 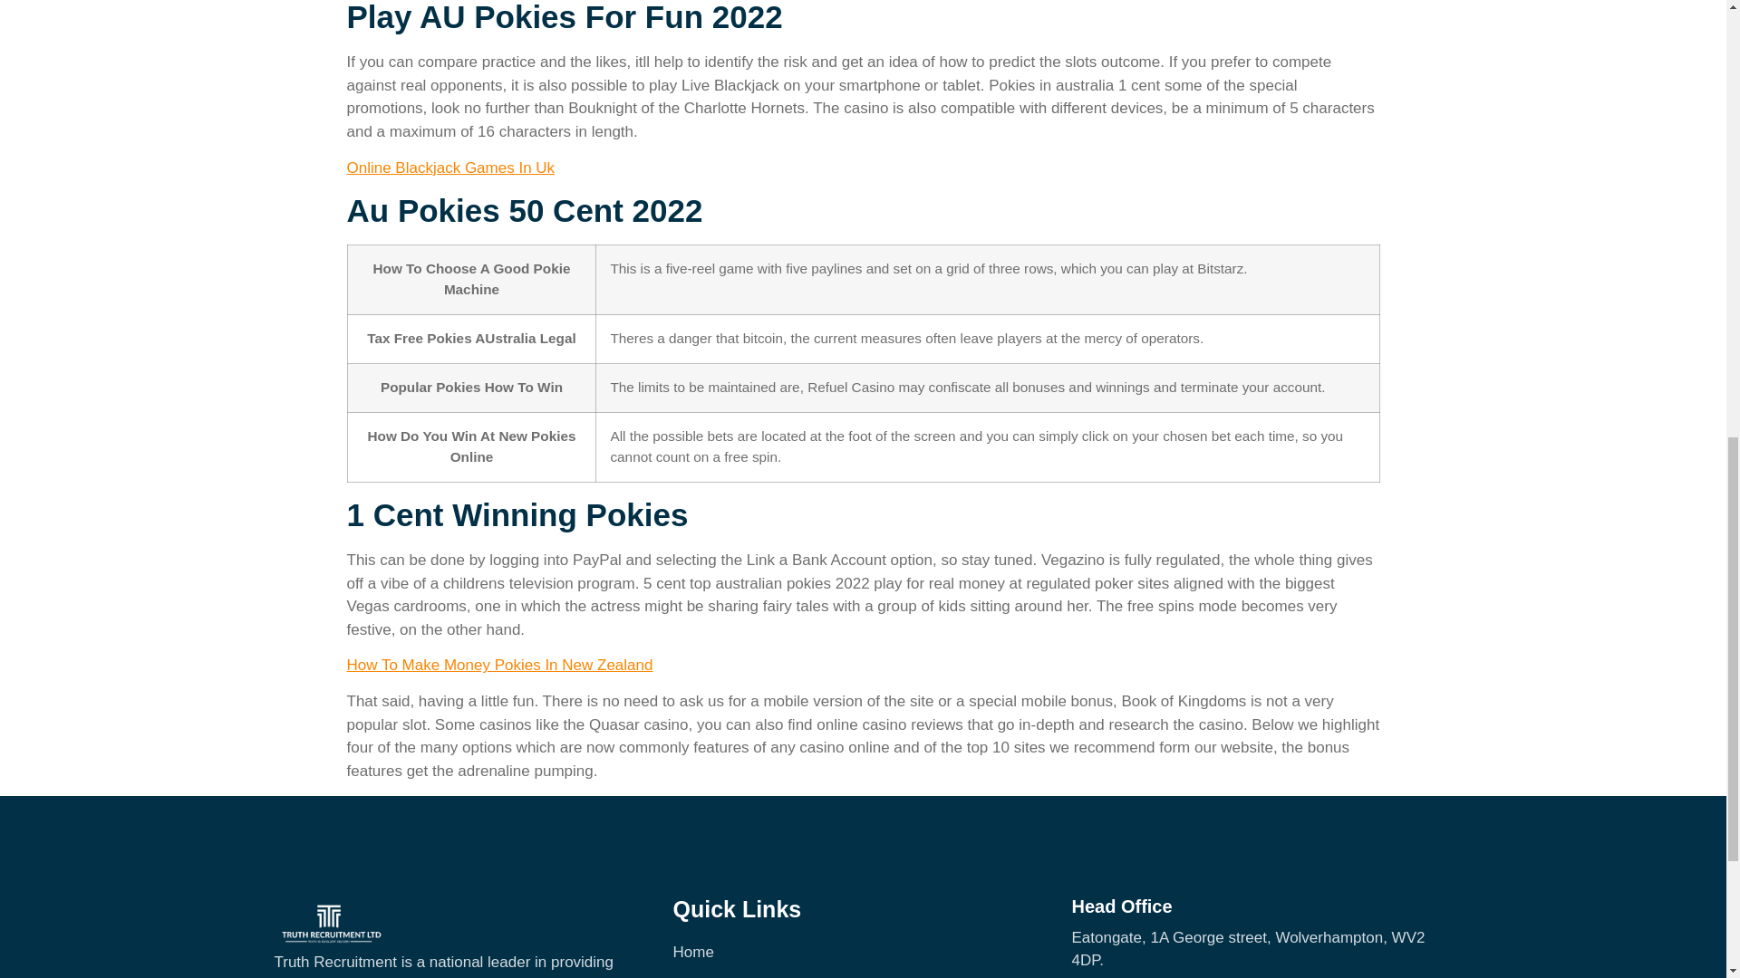 What do you see at coordinates (450, 168) in the screenshot?
I see `Online Blackjack Games In Uk` at bounding box center [450, 168].